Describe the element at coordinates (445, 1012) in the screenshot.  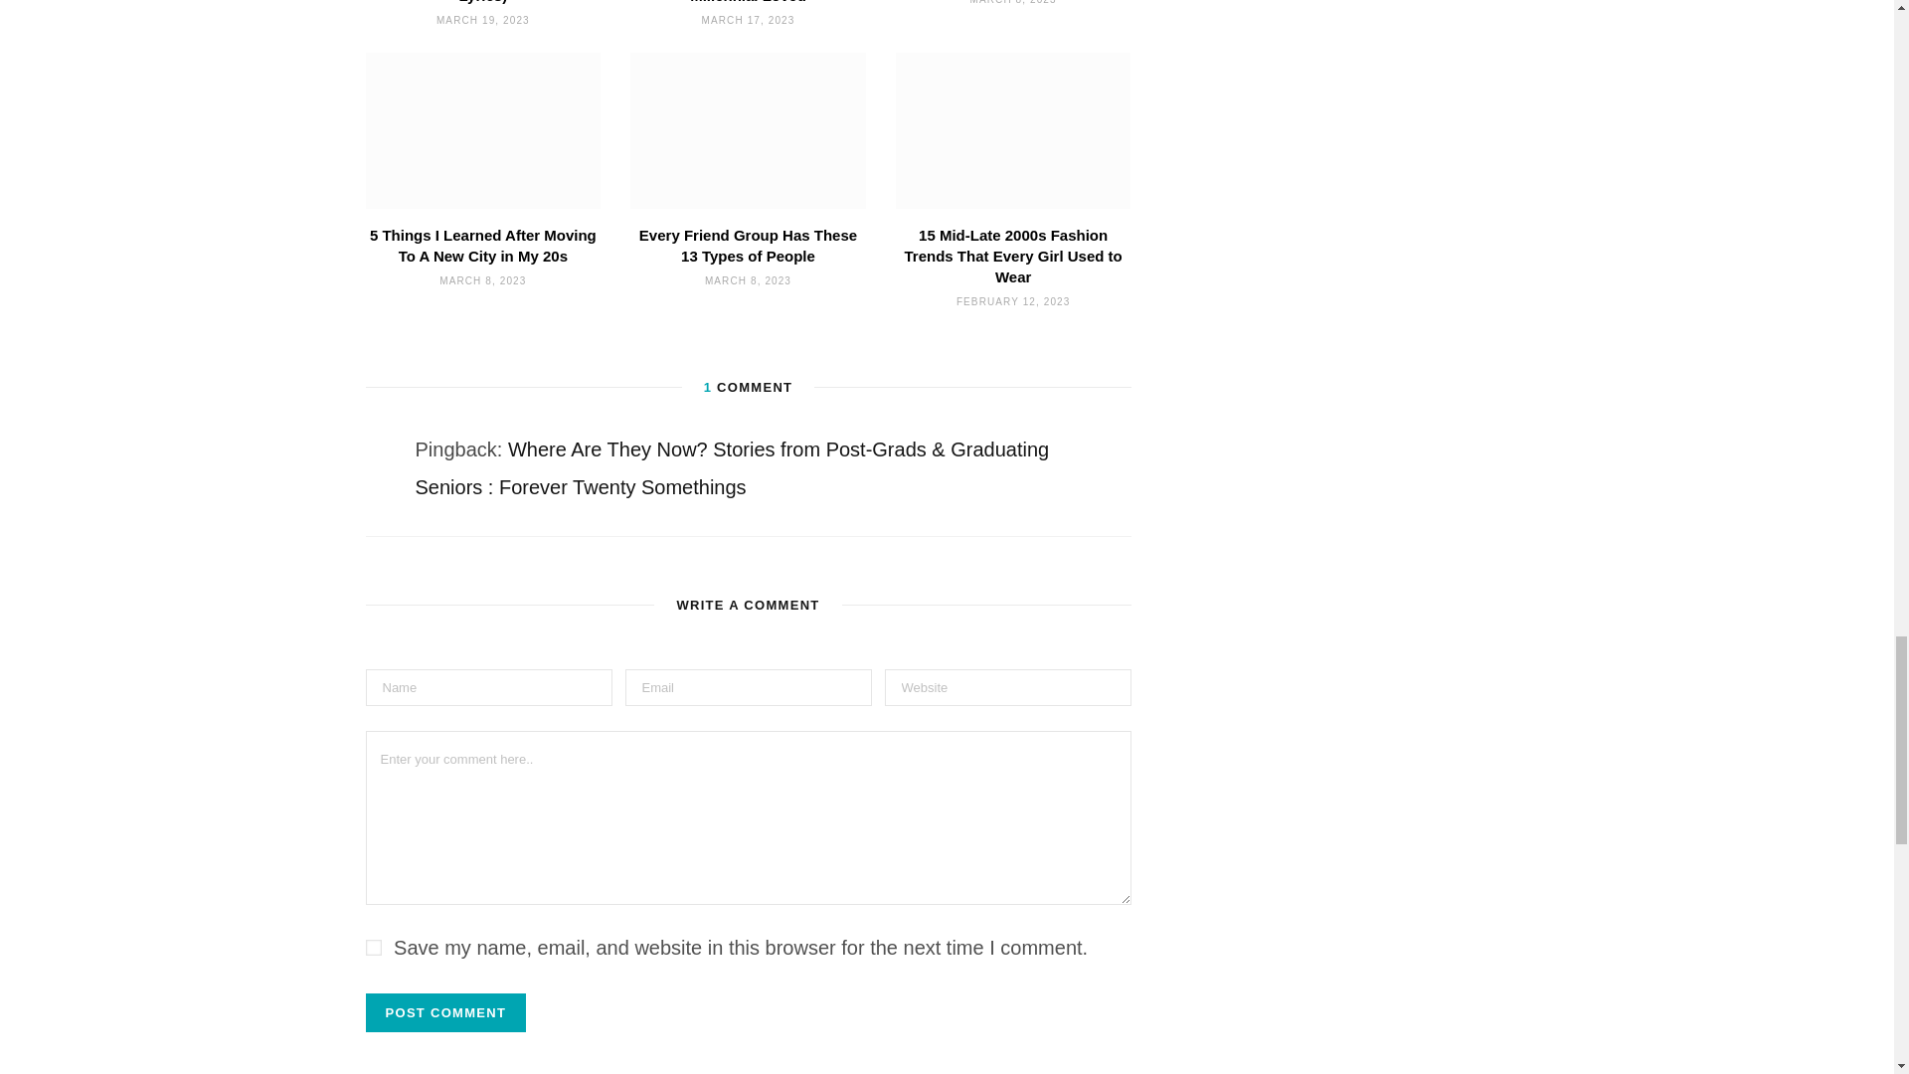
I see `Post Comment` at that location.